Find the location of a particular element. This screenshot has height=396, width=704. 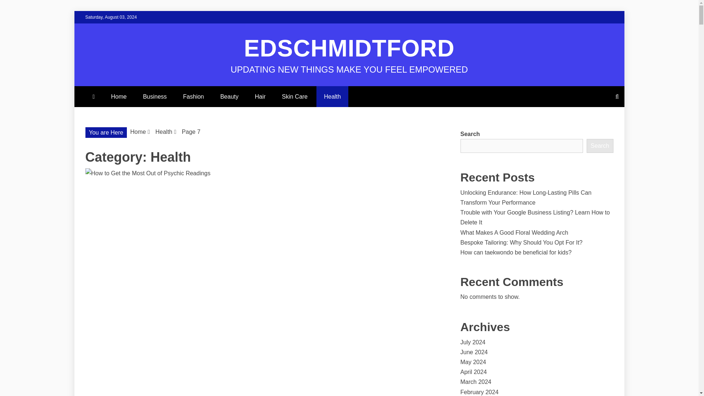

Home is located at coordinates (138, 132).